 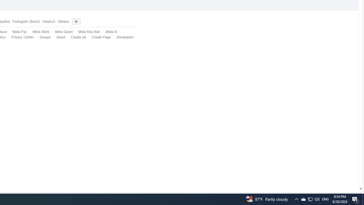 I want to click on Deutsch, so click(x=49, y=22).